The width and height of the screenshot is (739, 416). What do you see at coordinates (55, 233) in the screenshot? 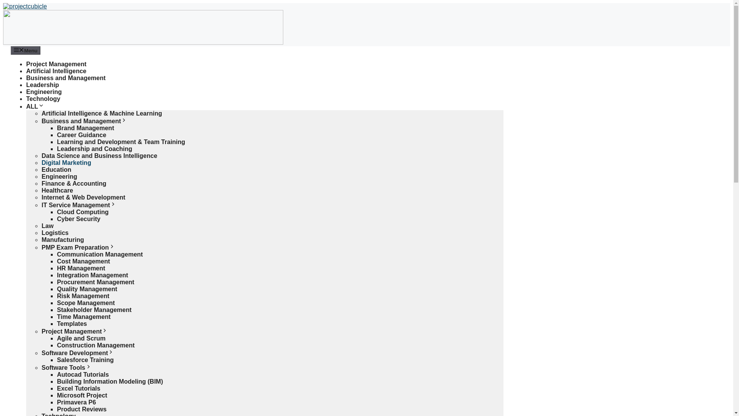
I see `Logistics` at bounding box center [55, 233].